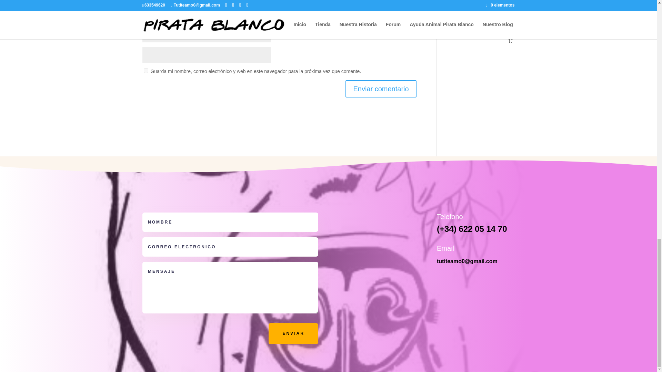 The image size is (662, 372). I want to click on Enviar comentario, so click(381, 89).